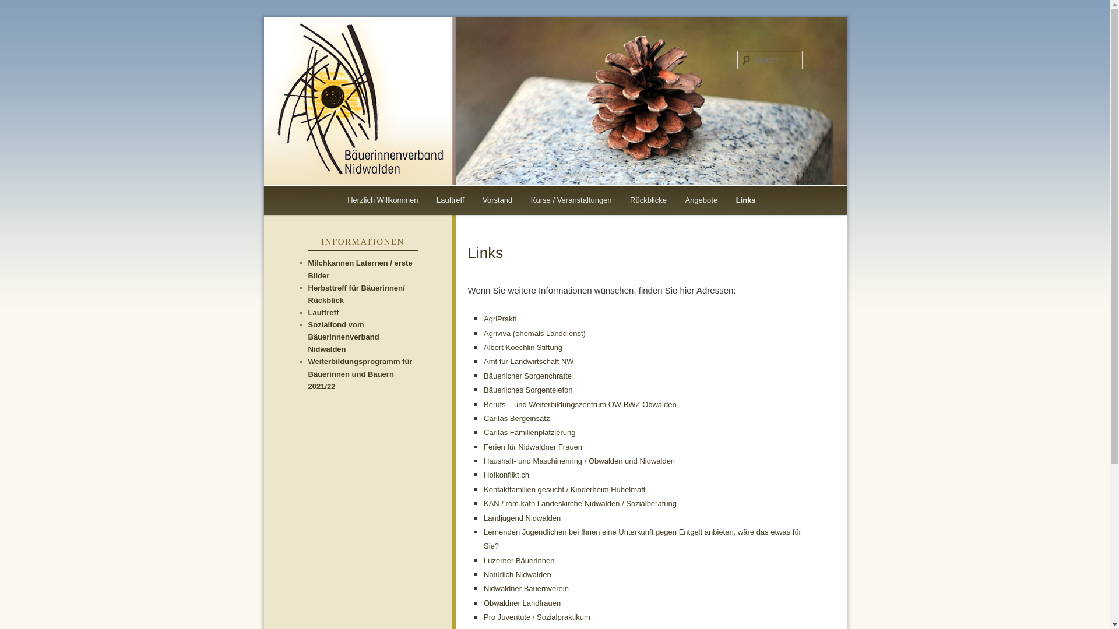 The image size is (1119, 629). What do you see at coordinates (535, 333) in the screenshot?
I see `Agriviva (ehemals Landdienst)` at bounding box center [535, 333].